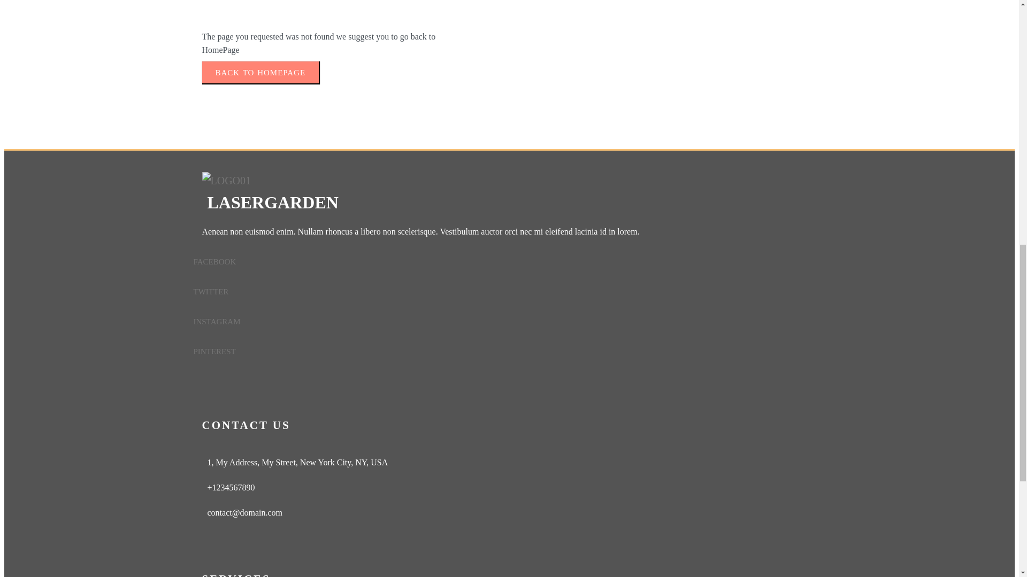  What do you see at coordinates (503, 292) in the screenshot?
I see `fab fa-twitter` at bounding box center [503, 292].